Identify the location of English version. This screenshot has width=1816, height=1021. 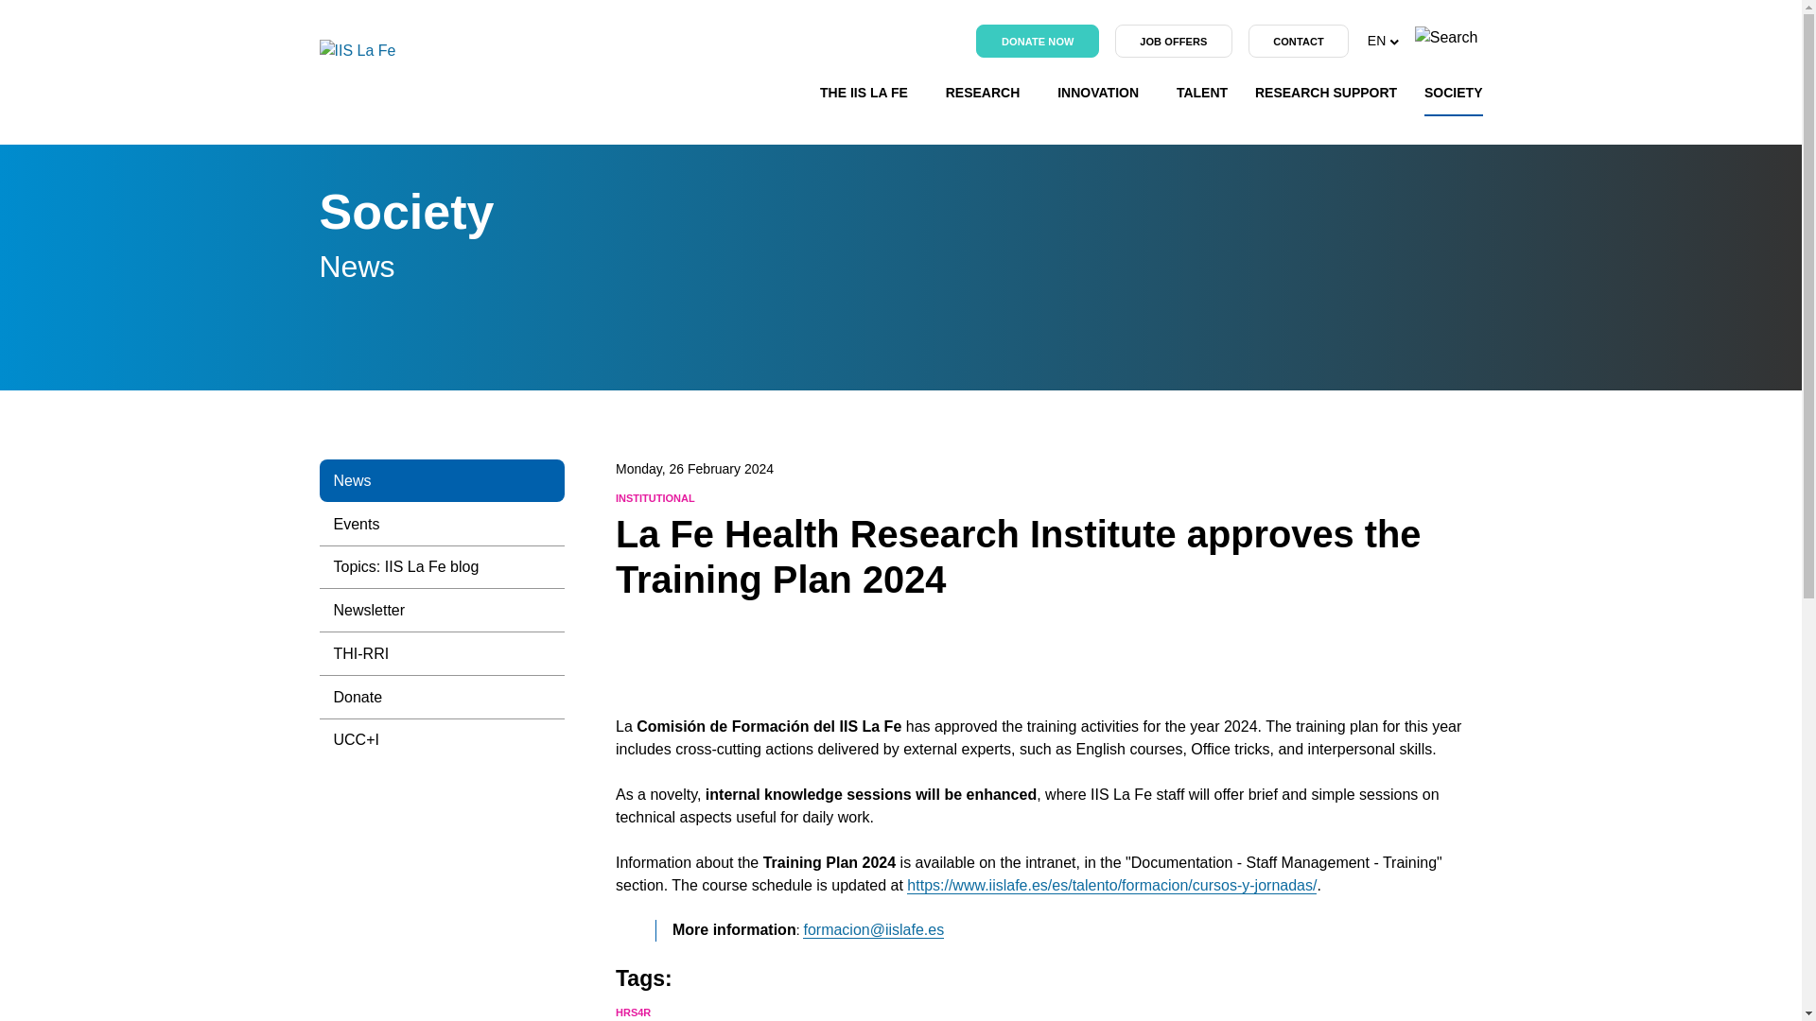
(1383, 42).